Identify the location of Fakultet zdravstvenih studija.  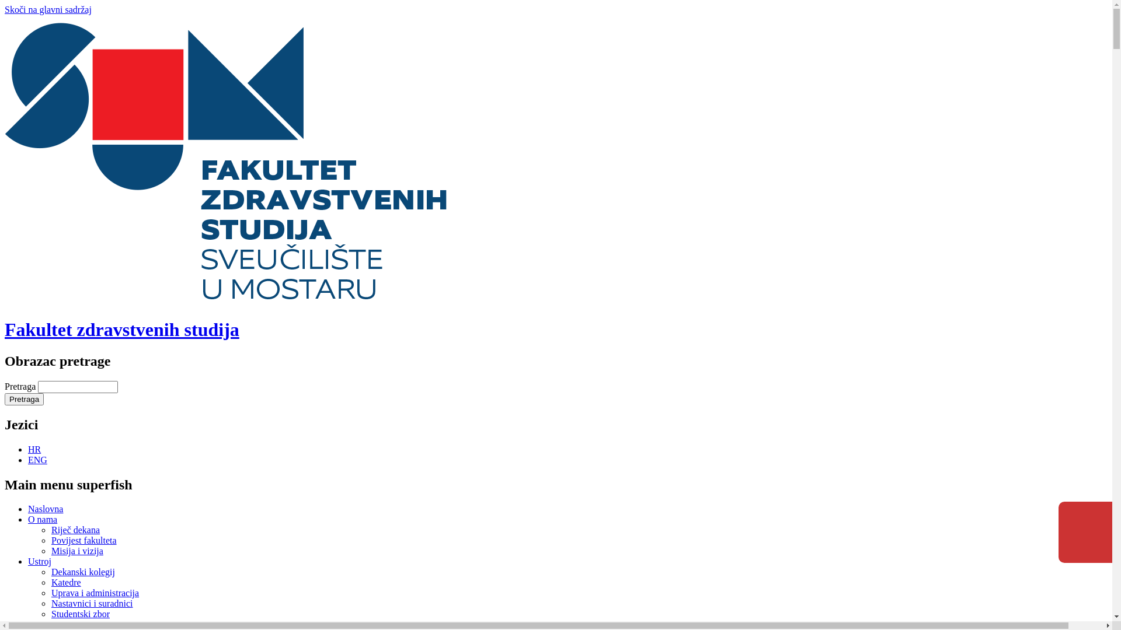
(122, 330).